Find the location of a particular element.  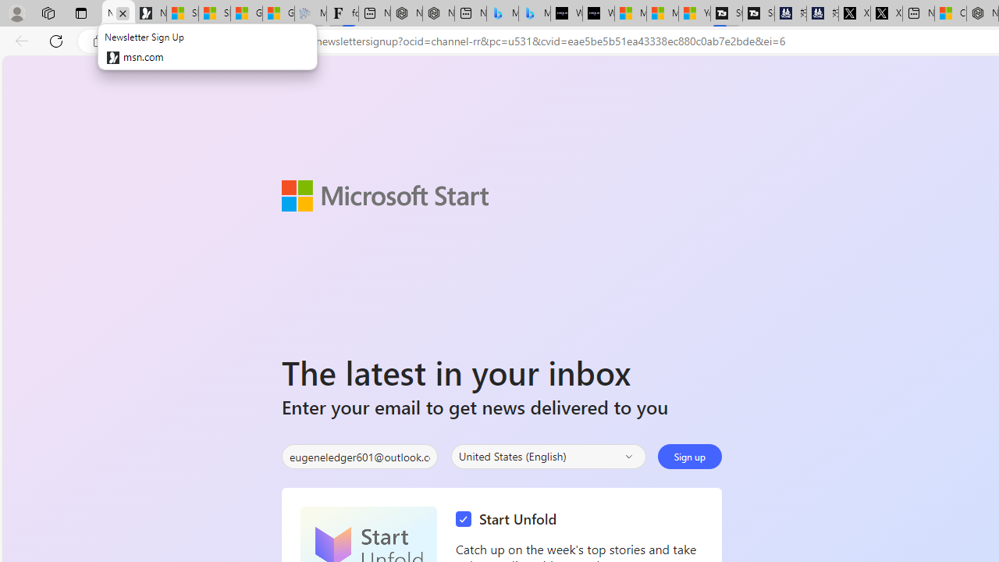

Microsoft Bing Travel - Stays in Bangkok, Bangkok, Thailand is located at coordinates (503, 14).